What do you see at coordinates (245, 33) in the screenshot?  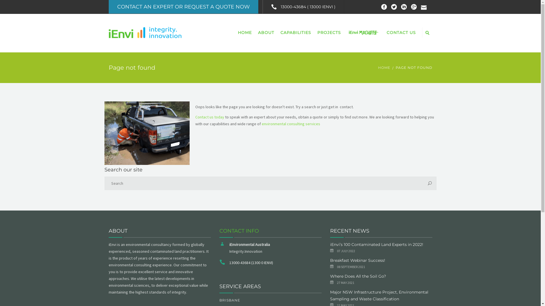 I see `HOME` at bounding box center [245, 33].